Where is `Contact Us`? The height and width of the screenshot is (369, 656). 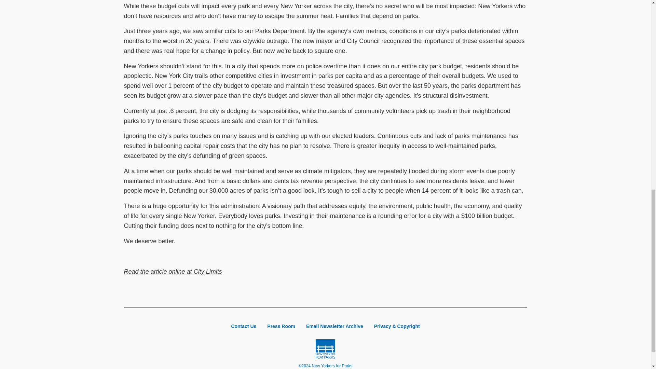
Contact Us is located at coordinates (244, 326).